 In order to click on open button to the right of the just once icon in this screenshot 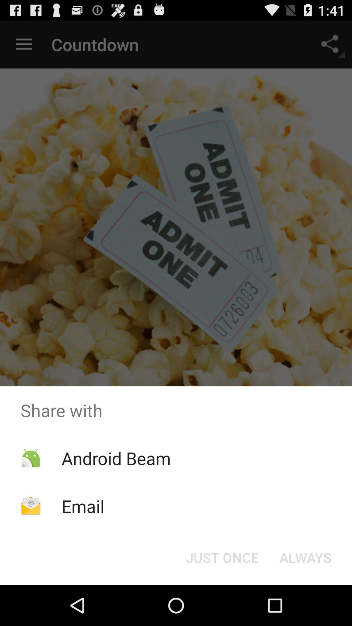, I will do `click(305, 558)`.